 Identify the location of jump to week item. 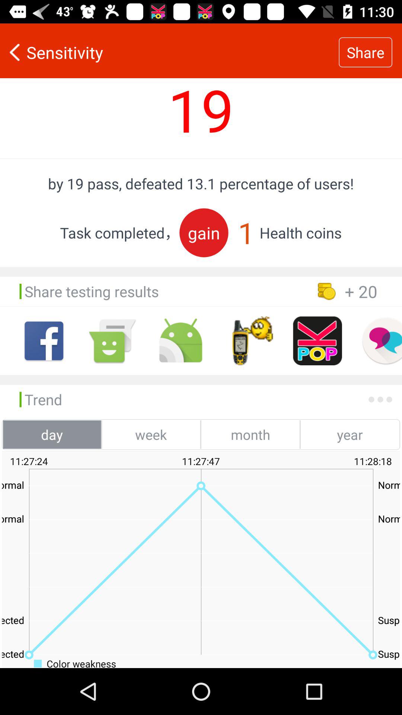
(151, 434).